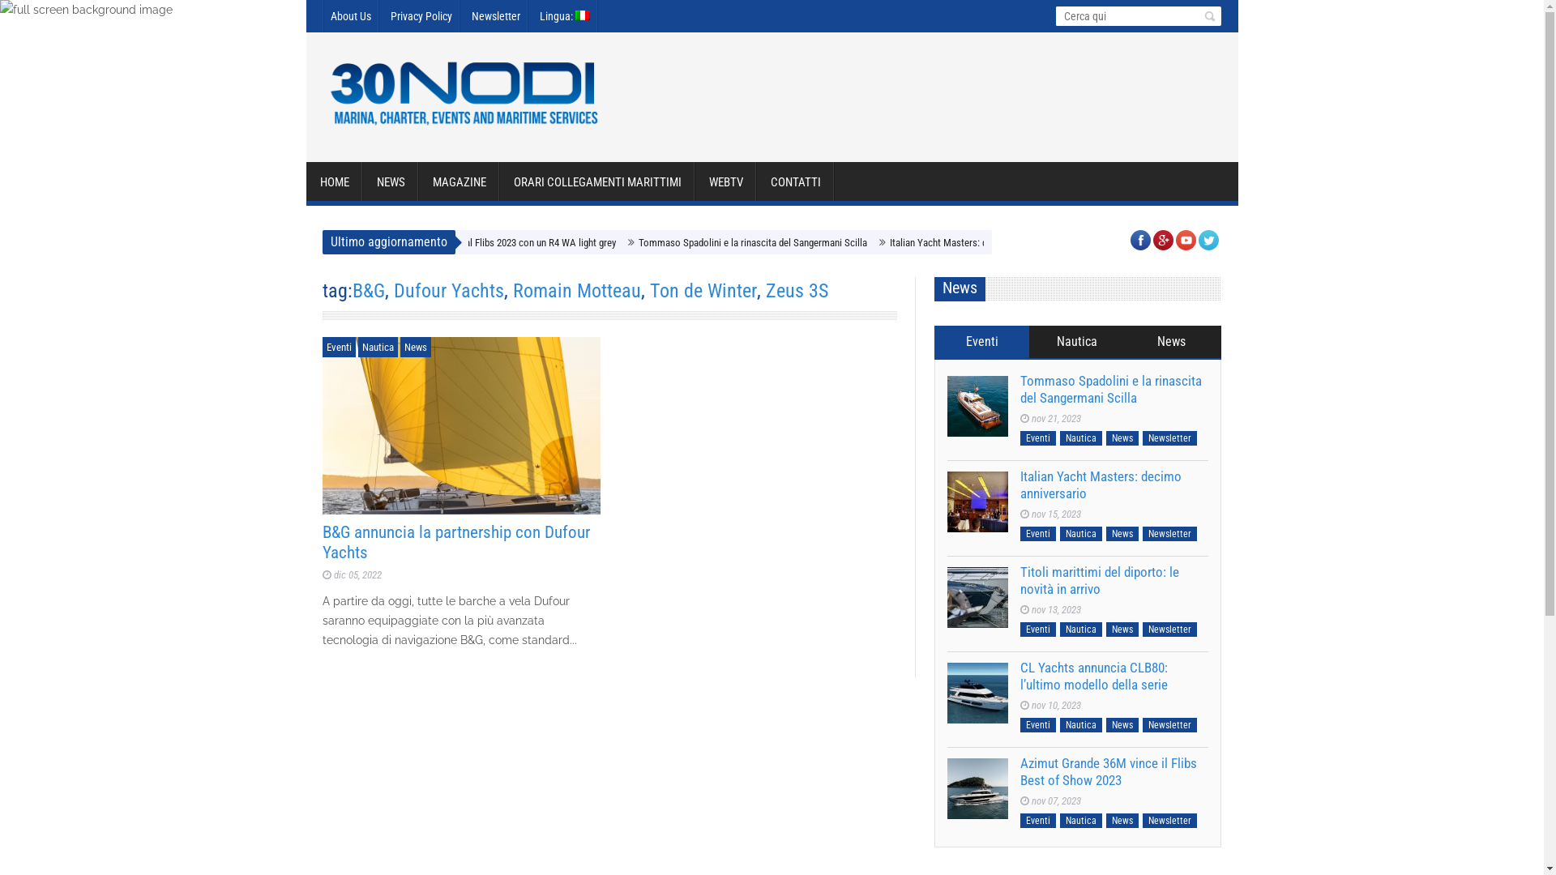  What do you see at coordinates (796, 182) in the screenshot?
I see `CONTATTI` at bounding box center [796, 182].